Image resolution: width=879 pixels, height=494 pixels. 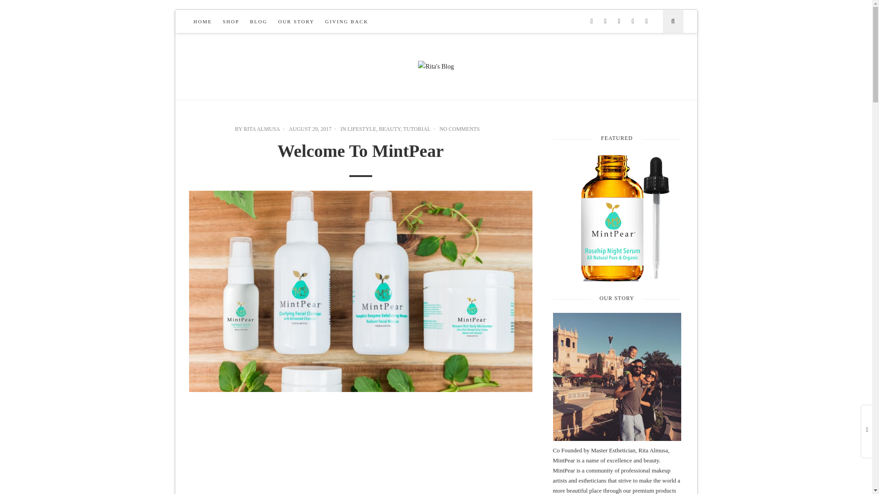 What do you see at coordinates (460, 129) in the screenshot?
I see `NO COMMENTS` at bounding box center [460, 129].